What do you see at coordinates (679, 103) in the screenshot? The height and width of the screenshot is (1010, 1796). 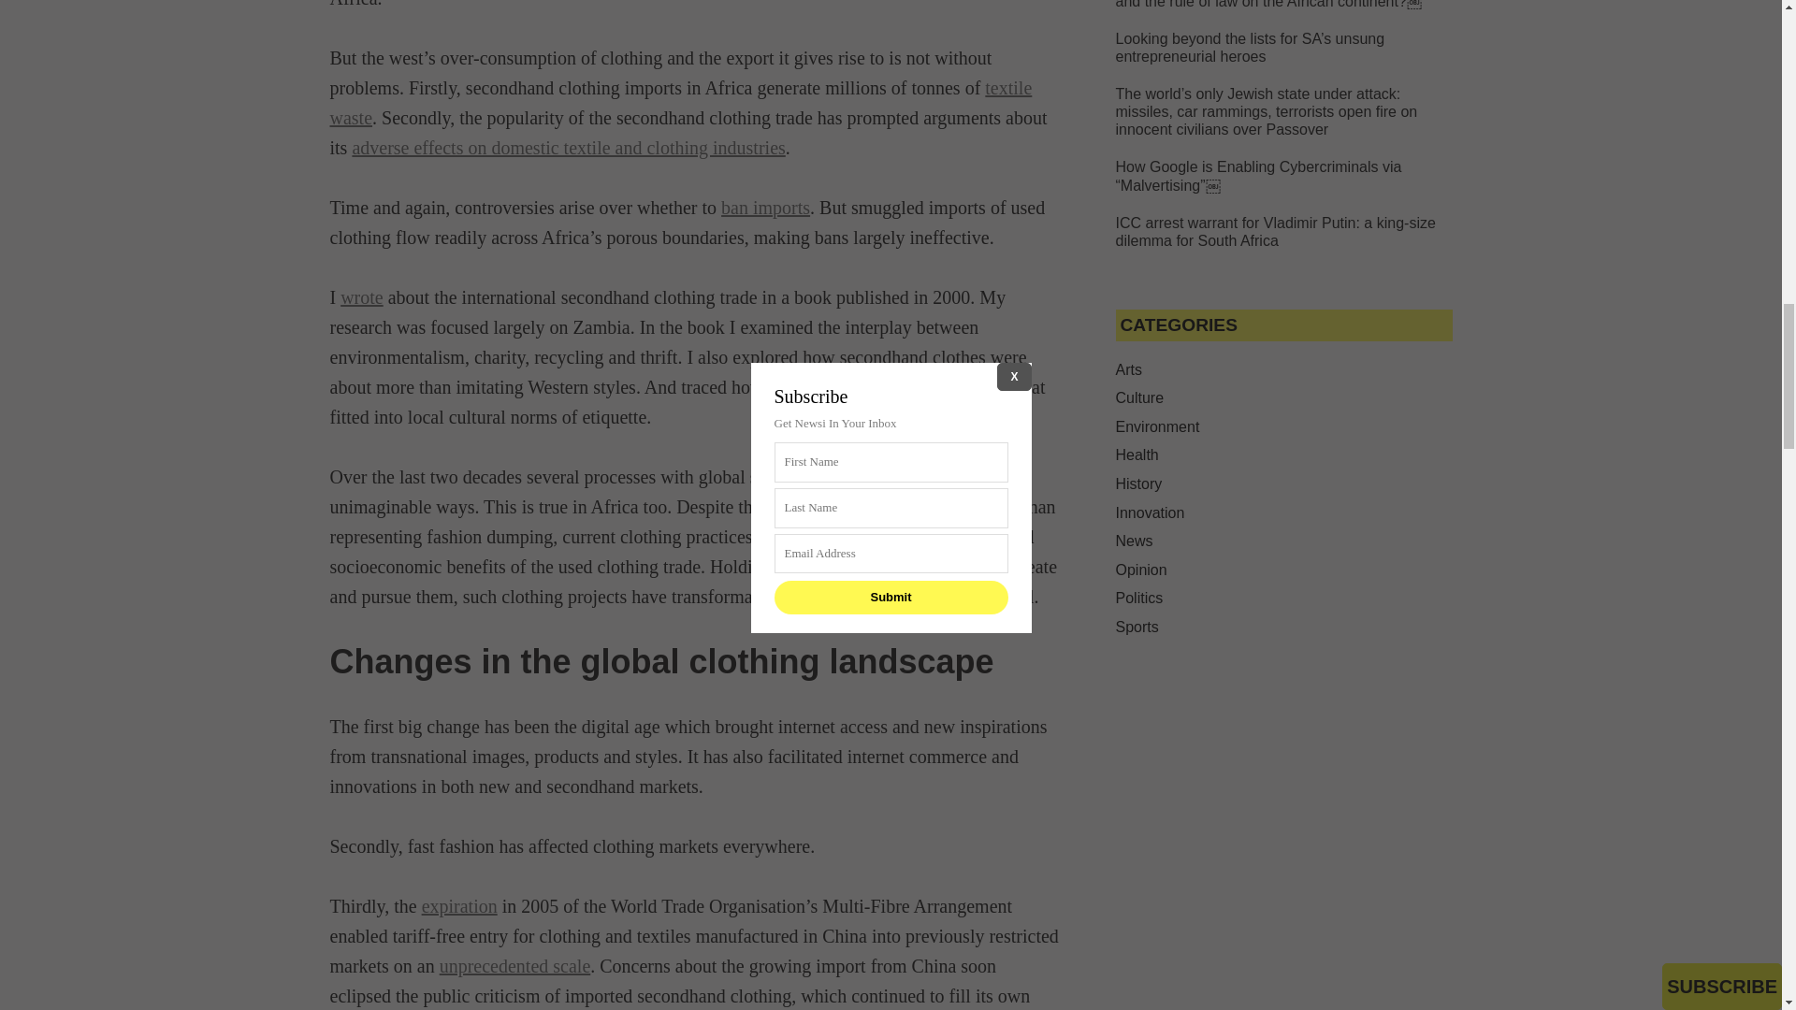 I see `textile waste` at bounding box center [679, 103].